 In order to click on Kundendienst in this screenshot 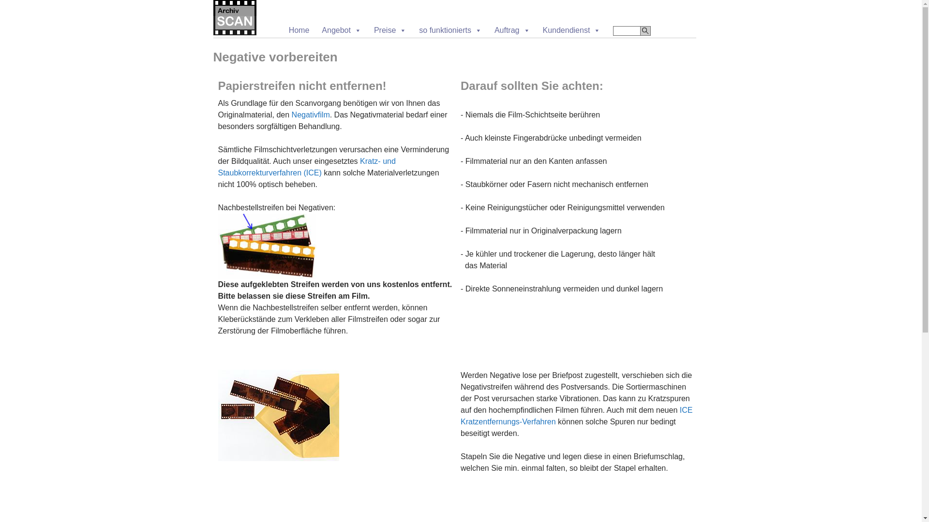, I will do `click(571, 30)`.